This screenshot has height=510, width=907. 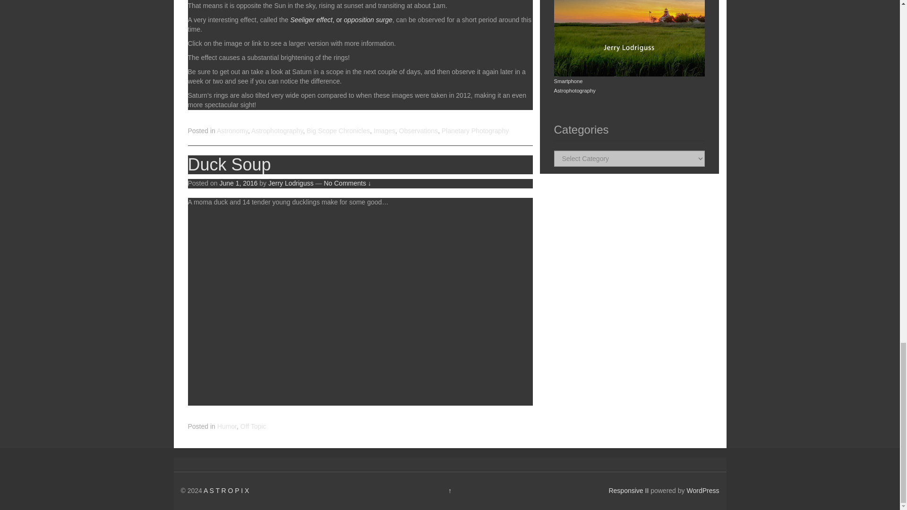 What do you see at coordinates (475, 130) in the screenshot?
I see `Planetary Photography` at bounding box center [475, 130].